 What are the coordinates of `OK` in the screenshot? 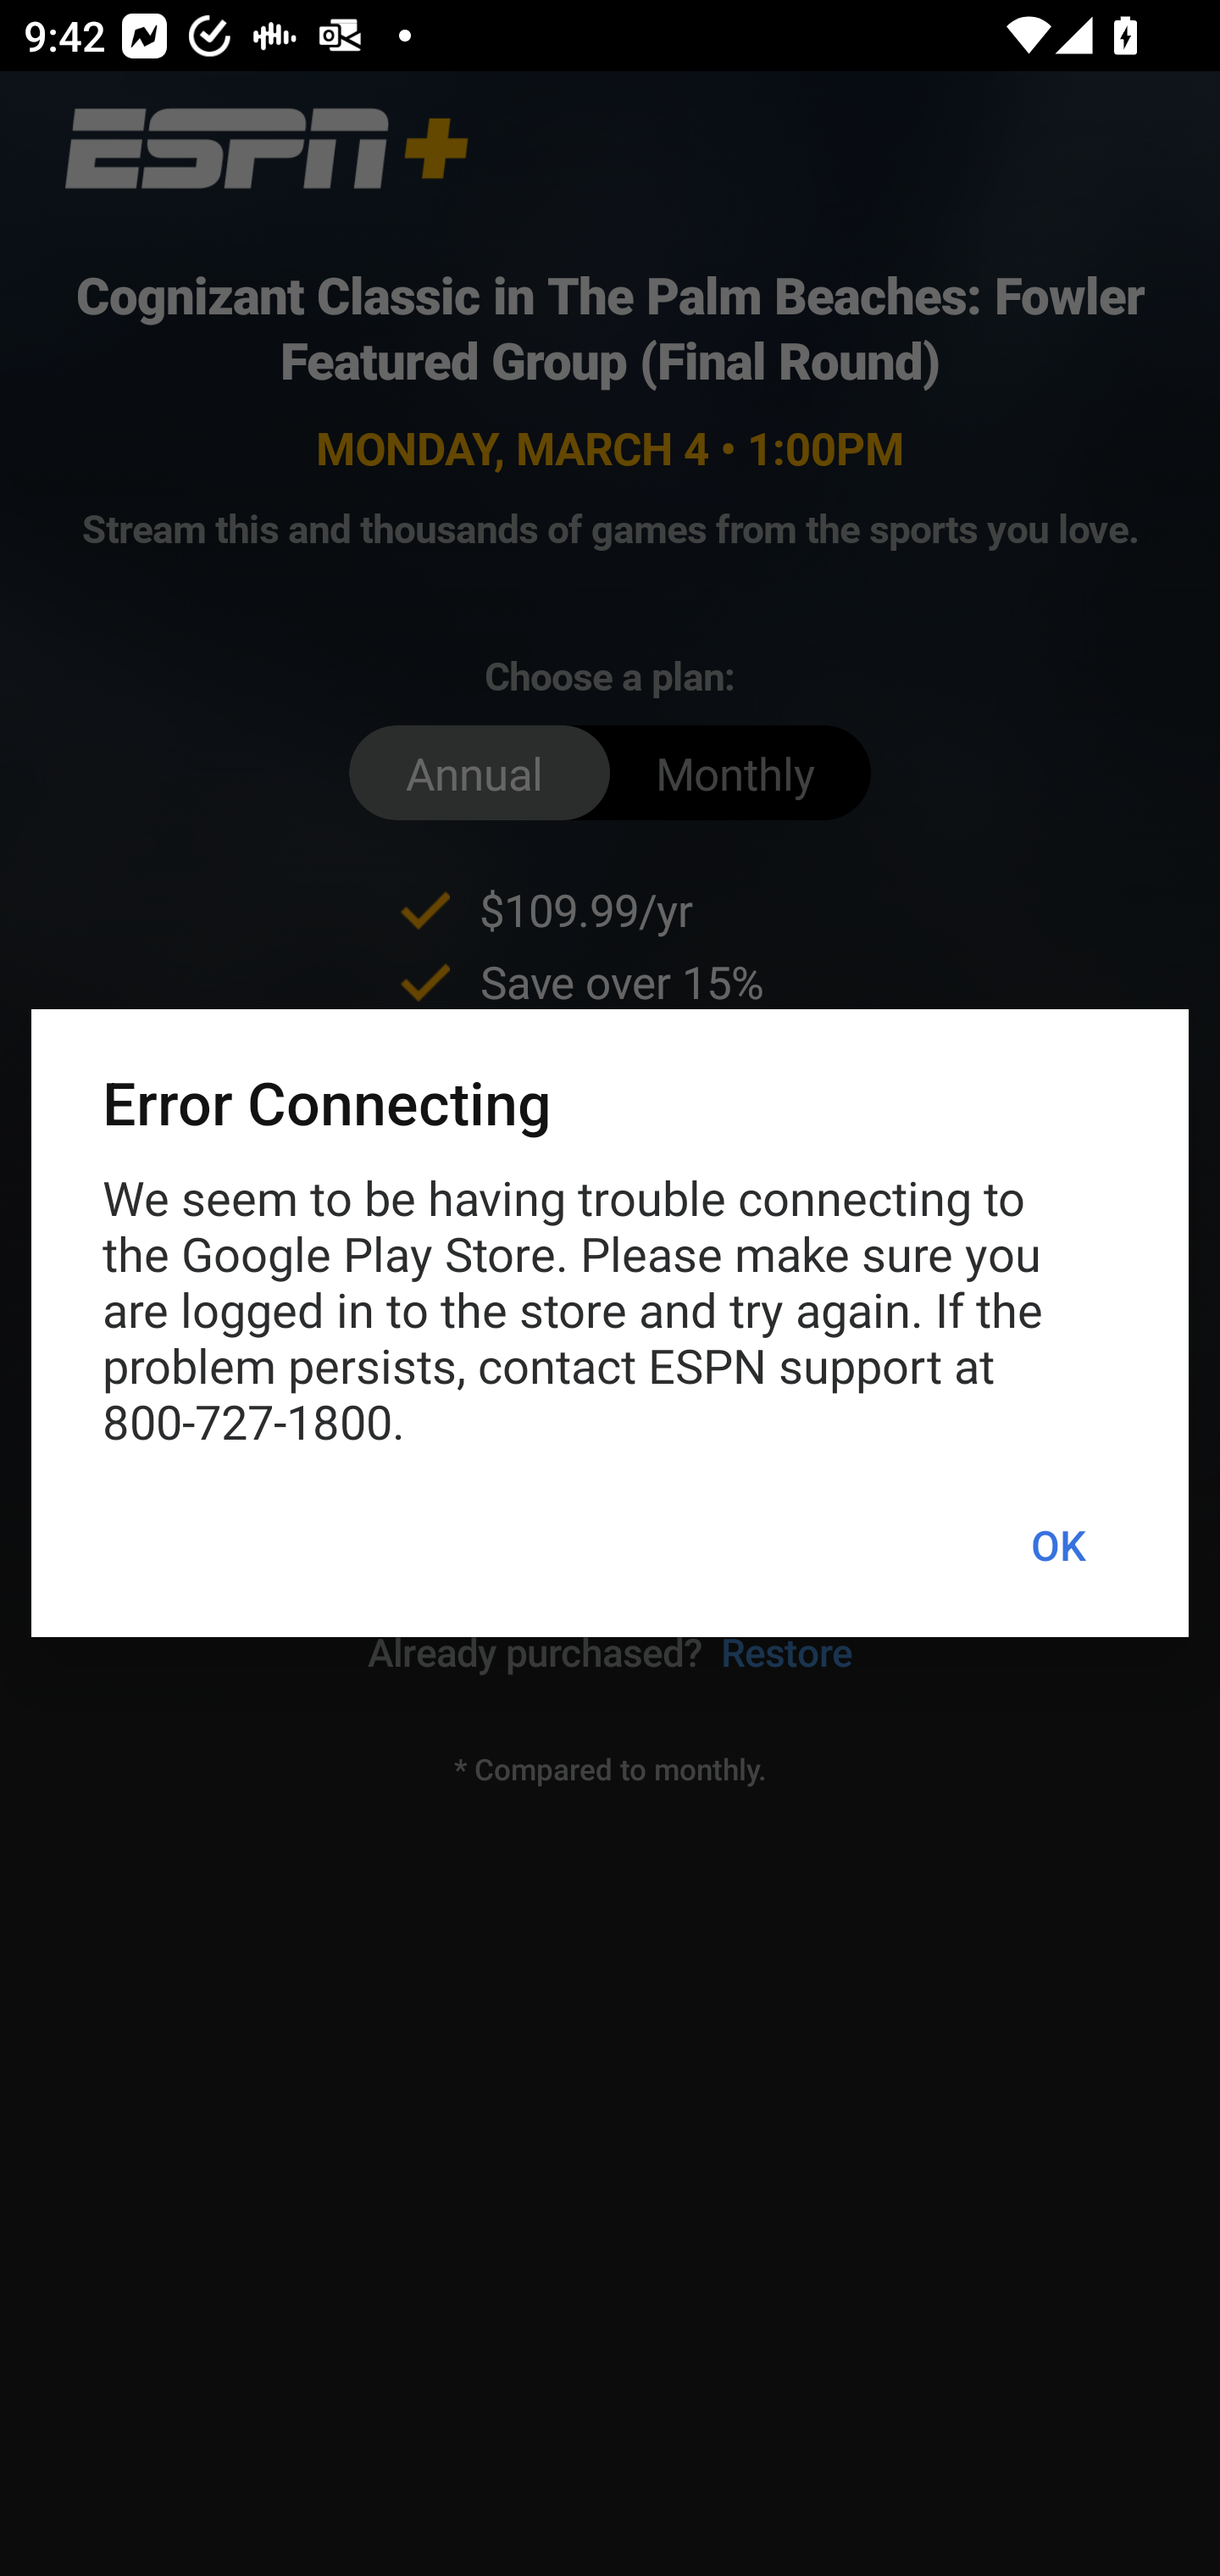 It's located at (1057, 1546).